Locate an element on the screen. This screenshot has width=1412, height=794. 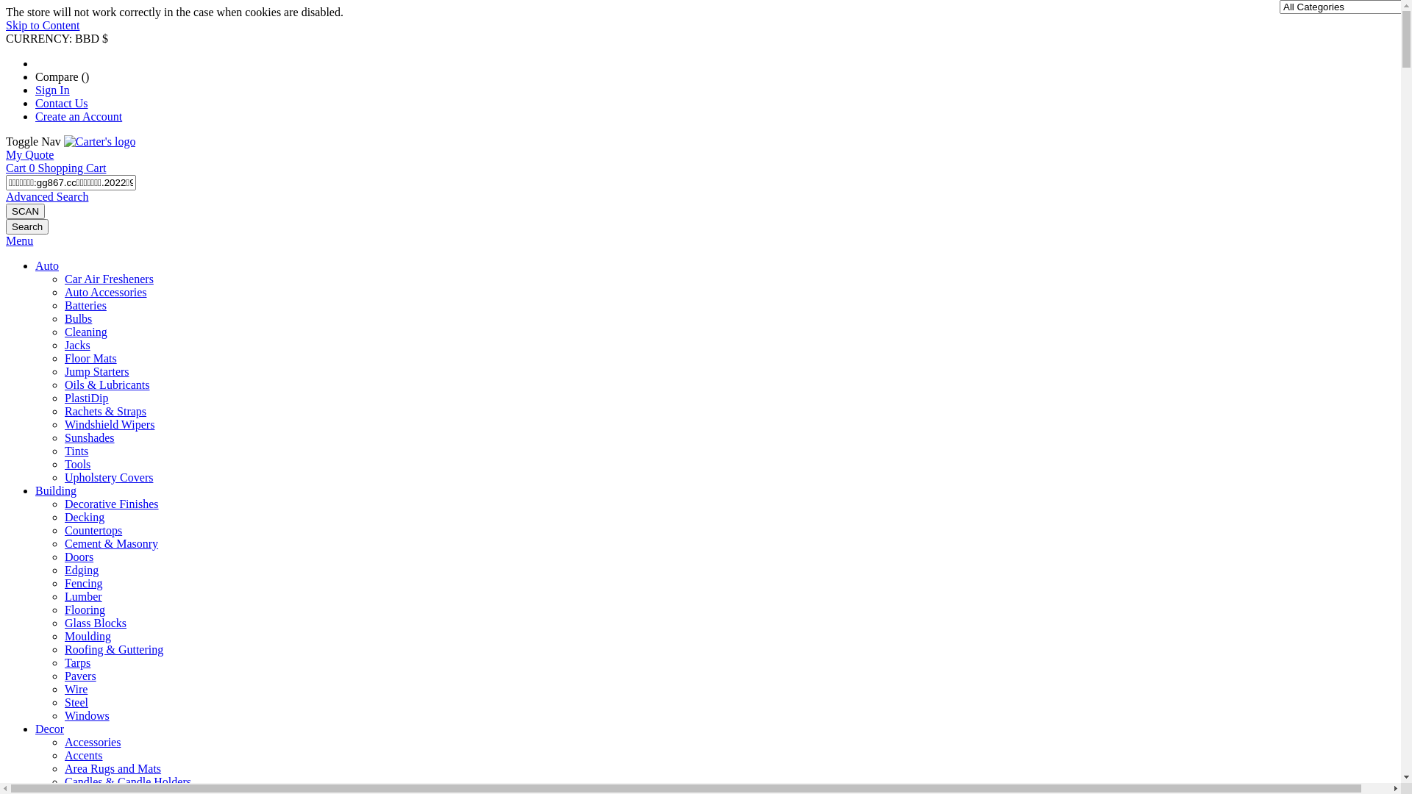
Rachets & Straps is located at coordinates (106, 412).